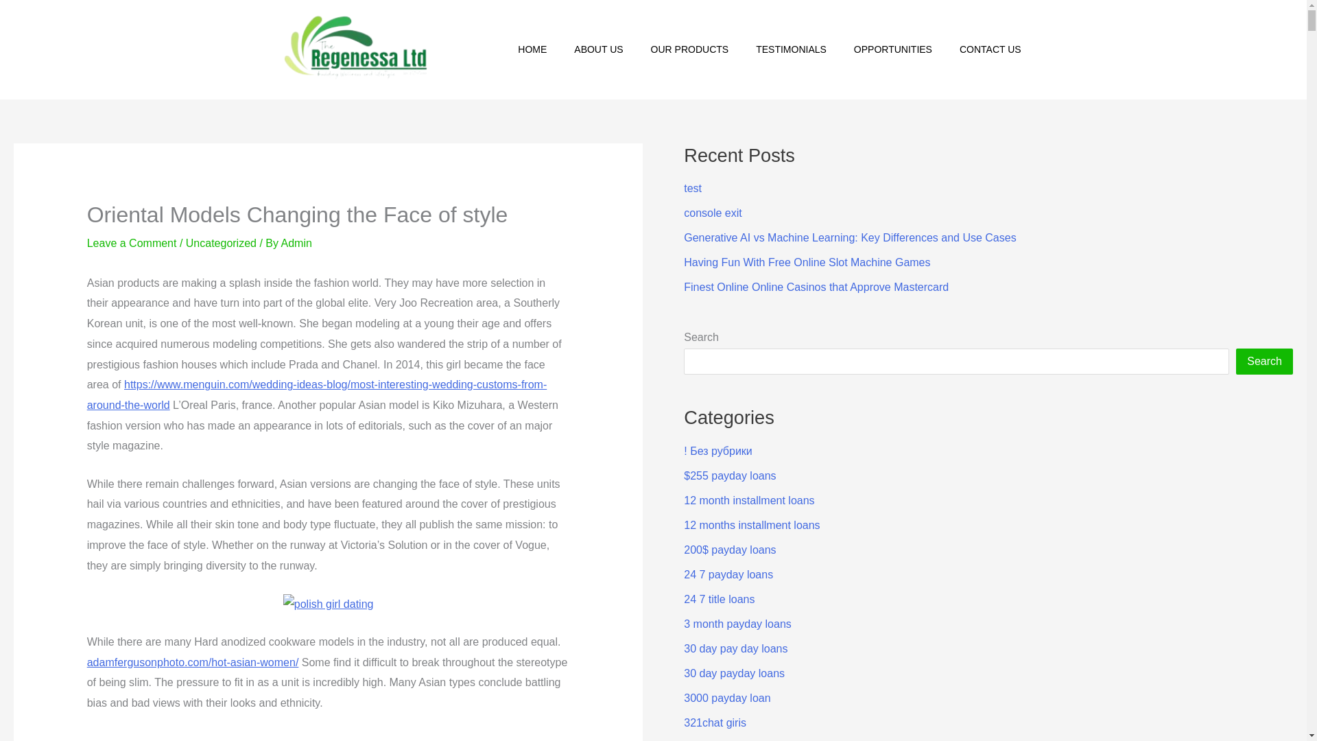 The image size is (1317, 741). What do you see at coordinates (713, 213) in the screenshot?
I see `console exit` at bounding box center [713, 213].